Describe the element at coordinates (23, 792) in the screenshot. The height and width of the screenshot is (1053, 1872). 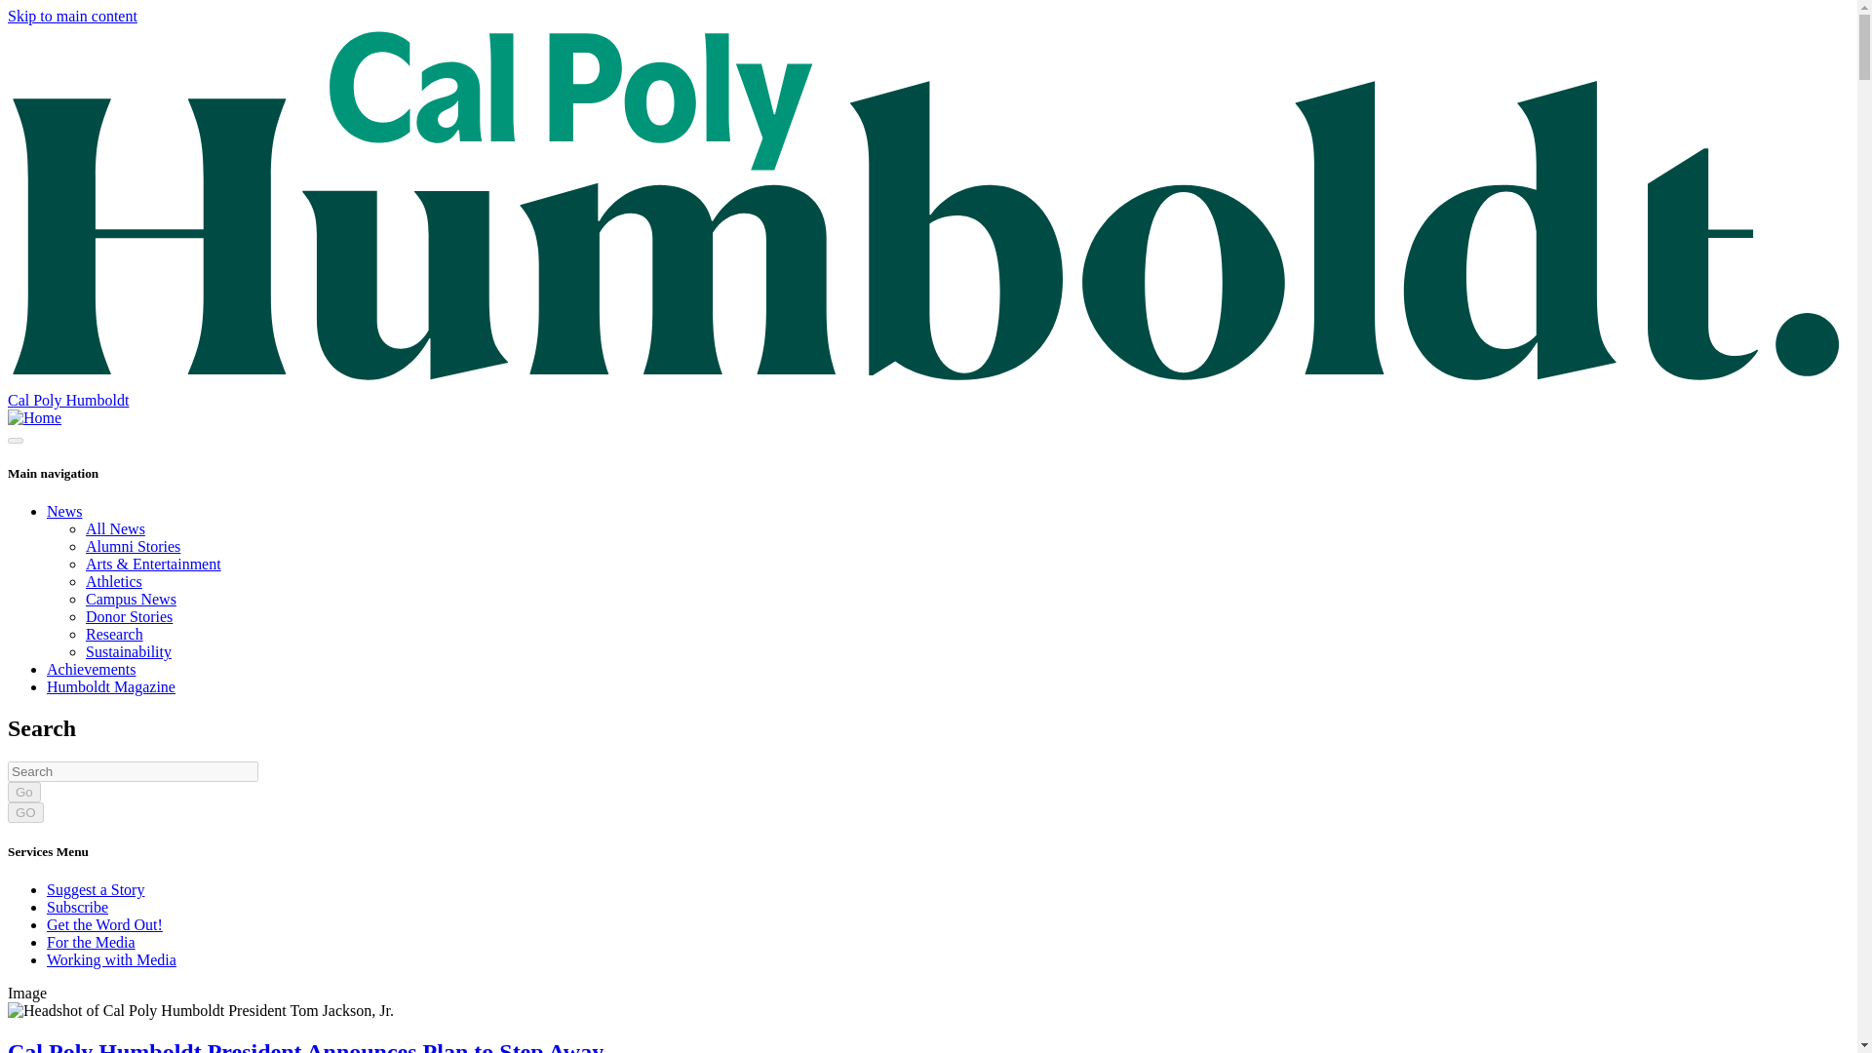
I see `Go` at that location.